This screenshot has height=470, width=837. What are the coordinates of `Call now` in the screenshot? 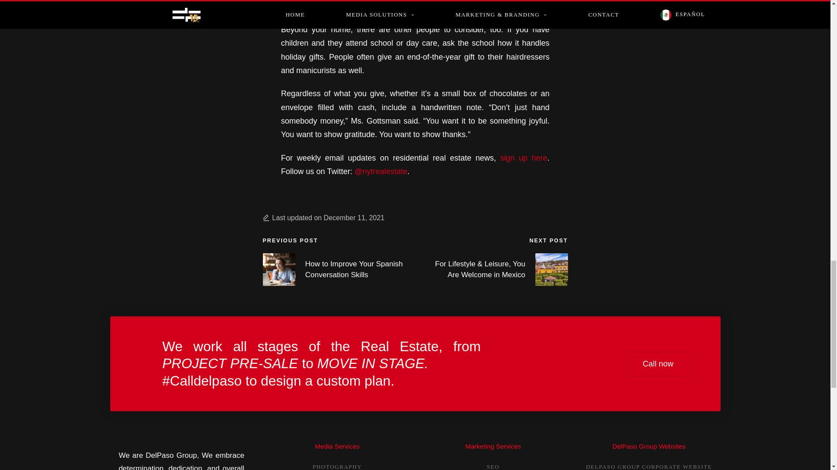 It's located at (658, 364).